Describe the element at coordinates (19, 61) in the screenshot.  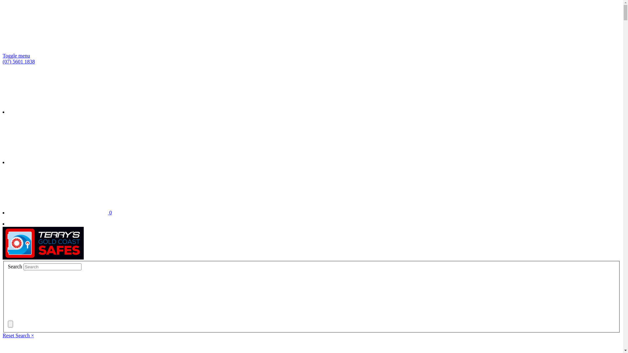
I see `(07) 5601 1838` at that location.